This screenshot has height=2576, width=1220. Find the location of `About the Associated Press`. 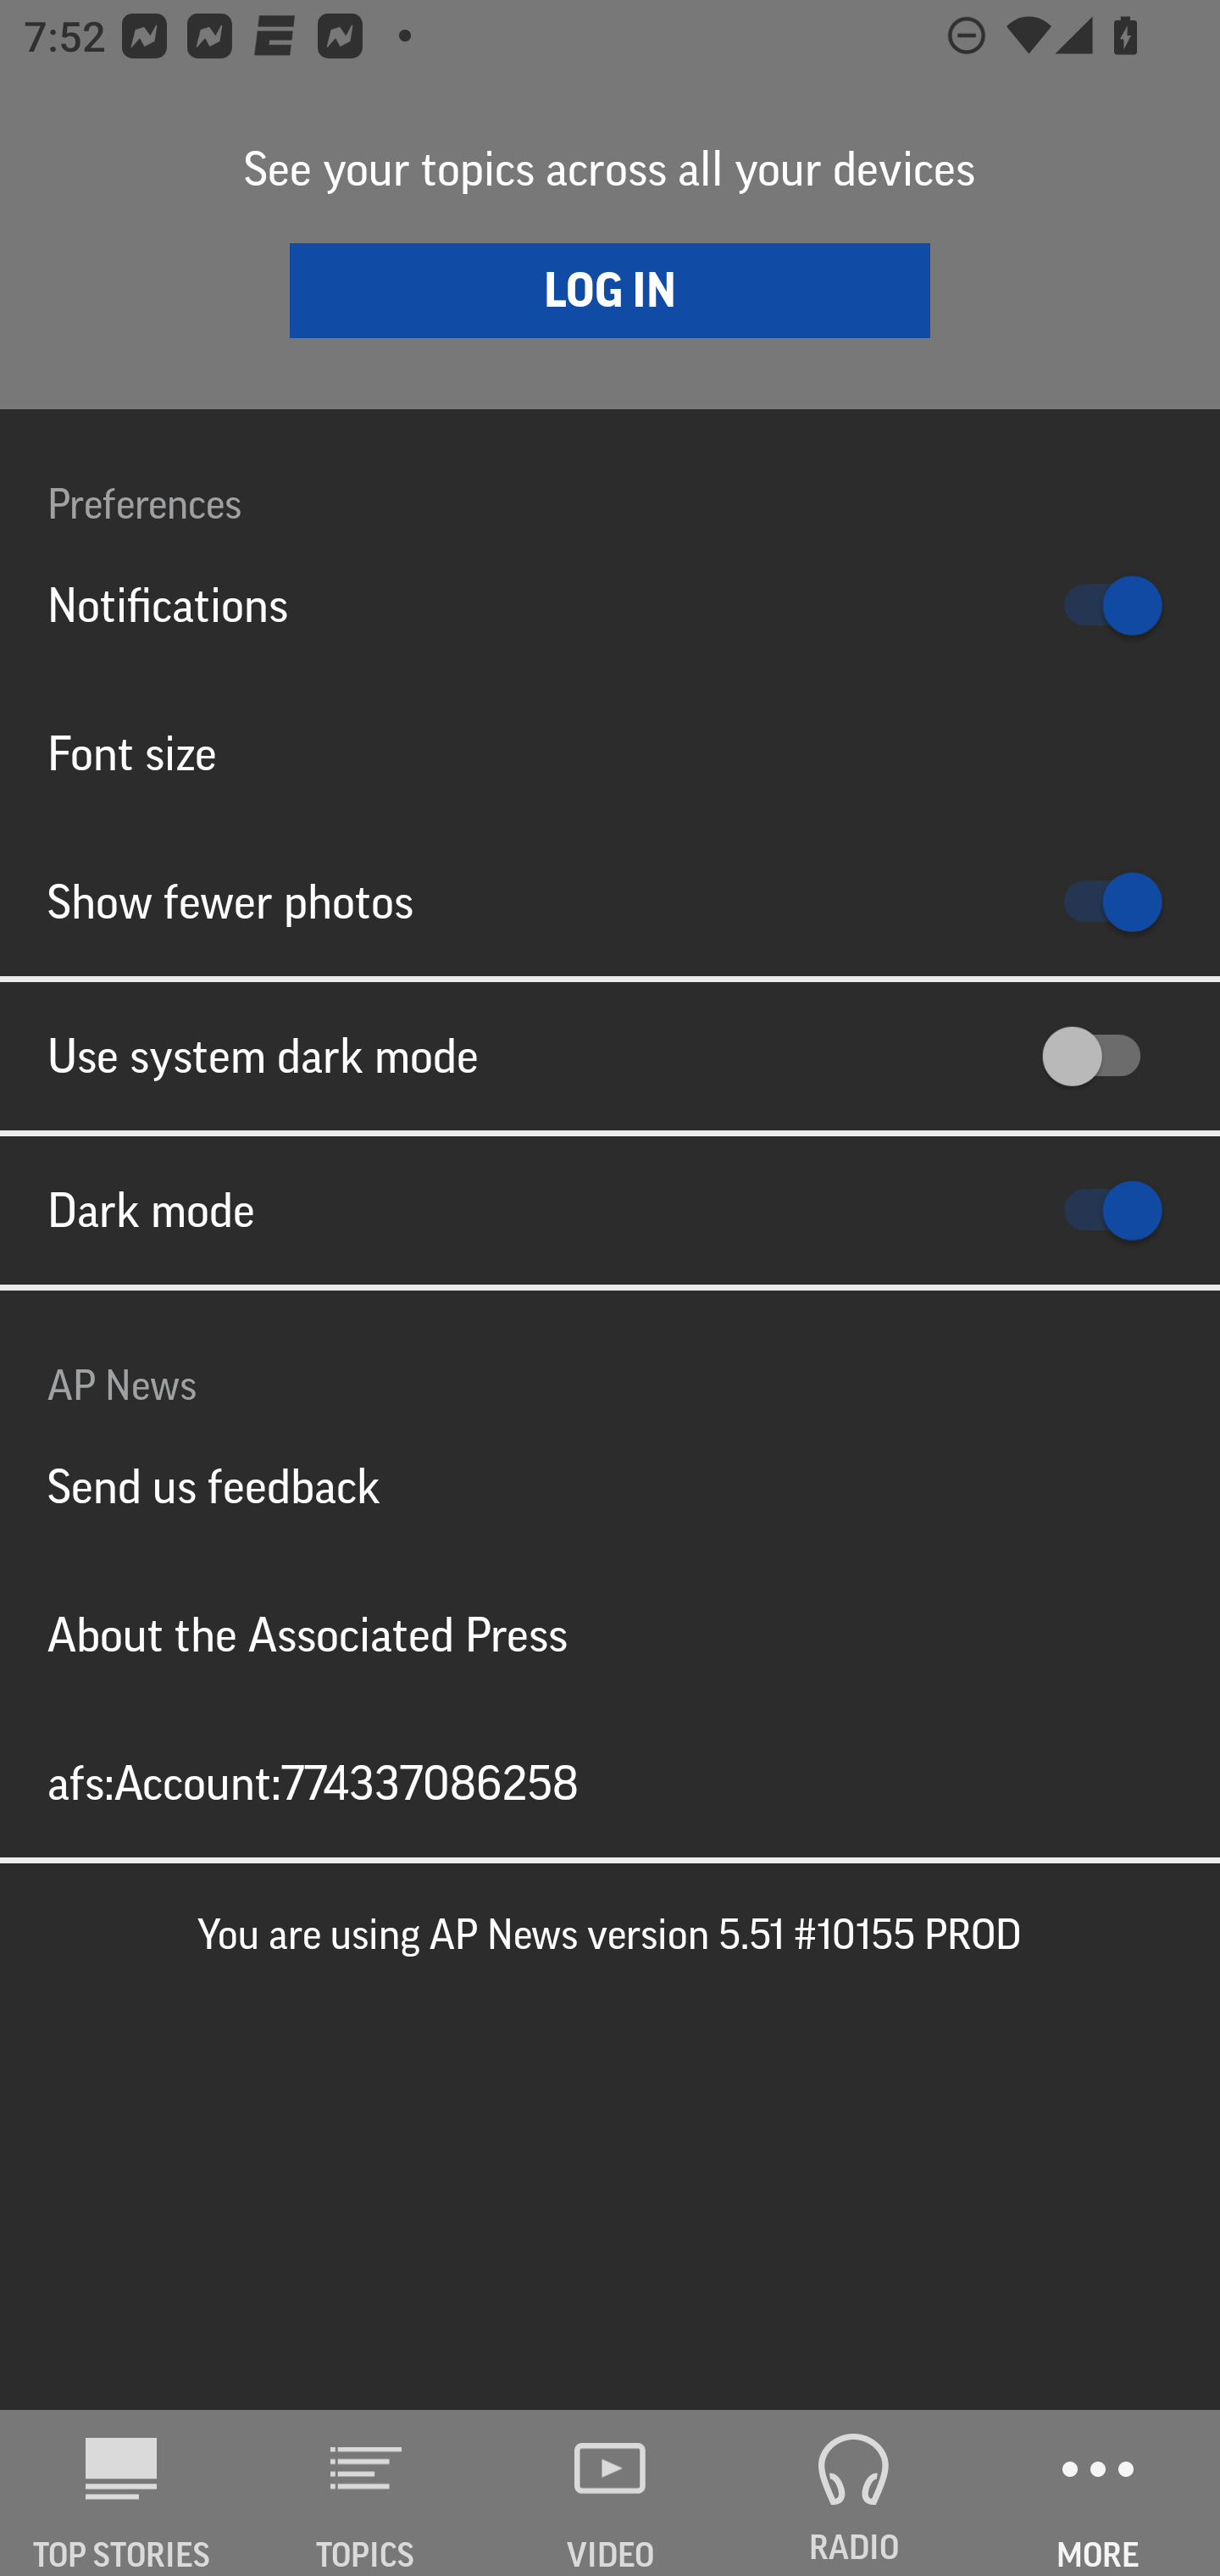

About the Associated Press is located at coordinates (610, 1634).